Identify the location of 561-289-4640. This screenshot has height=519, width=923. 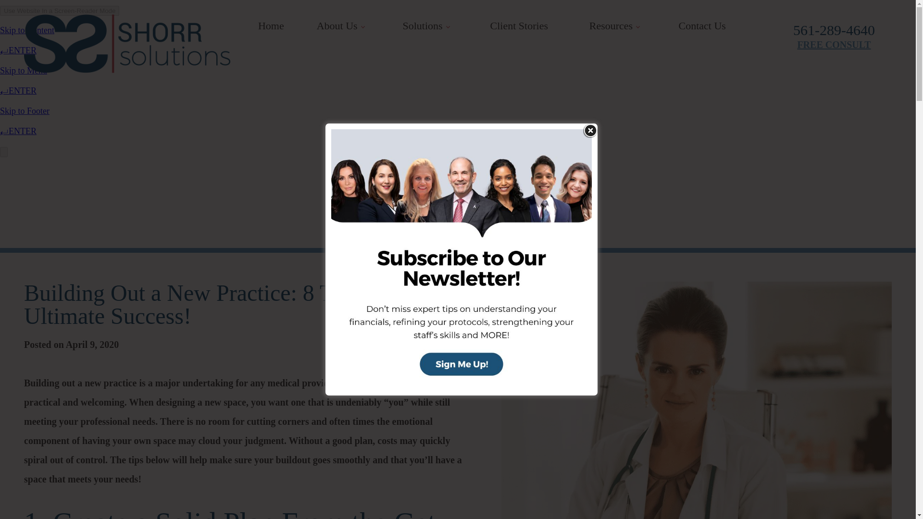
(834, 30).